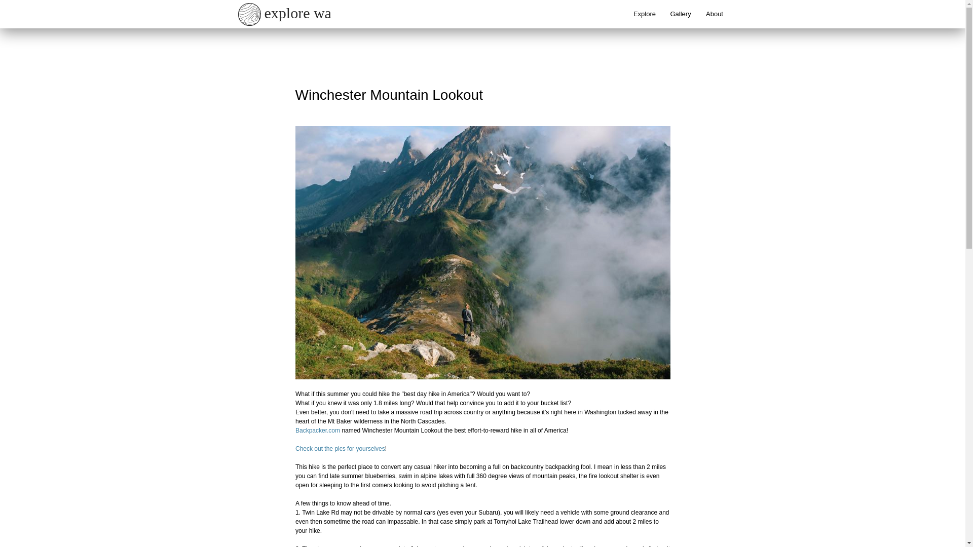 Image resolution: width=973 pixels, height=547 pixels. What do you see at coordinates (340, 449) in the screenshot?
I see `Check out the pics for yourselves` at bounding box center [340, 449].